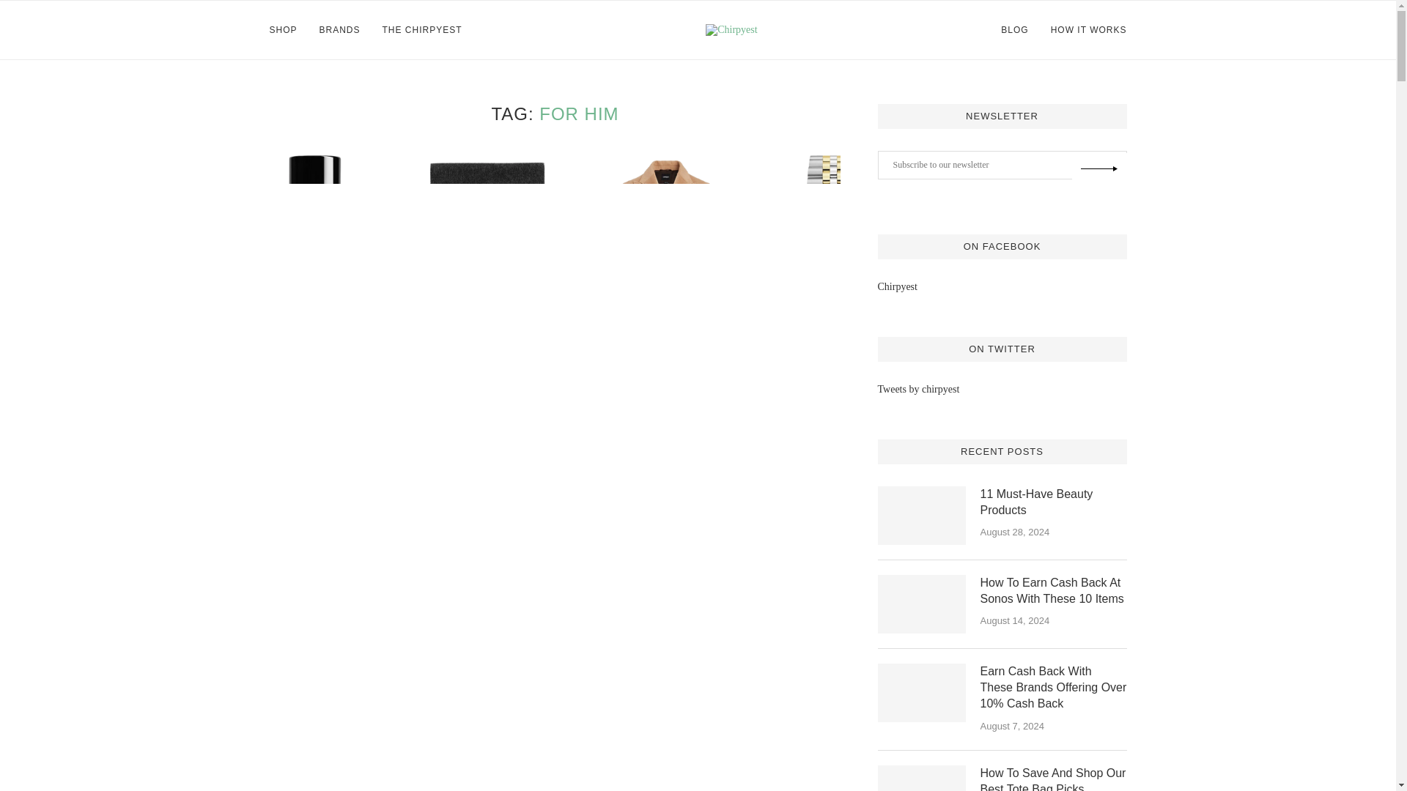 The width and height of the screenshot is (1407, 791). Describe the element at coordinates (922, 604) in the screenshot. I see `How To Earn Cash Back At Sonos With These 10 Items` at that location.